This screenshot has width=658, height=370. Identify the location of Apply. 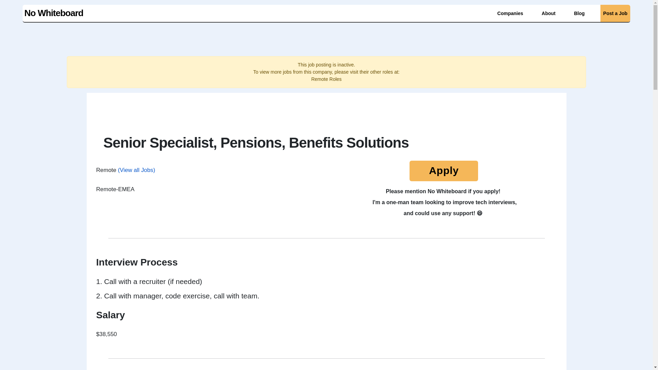
(443, 172).